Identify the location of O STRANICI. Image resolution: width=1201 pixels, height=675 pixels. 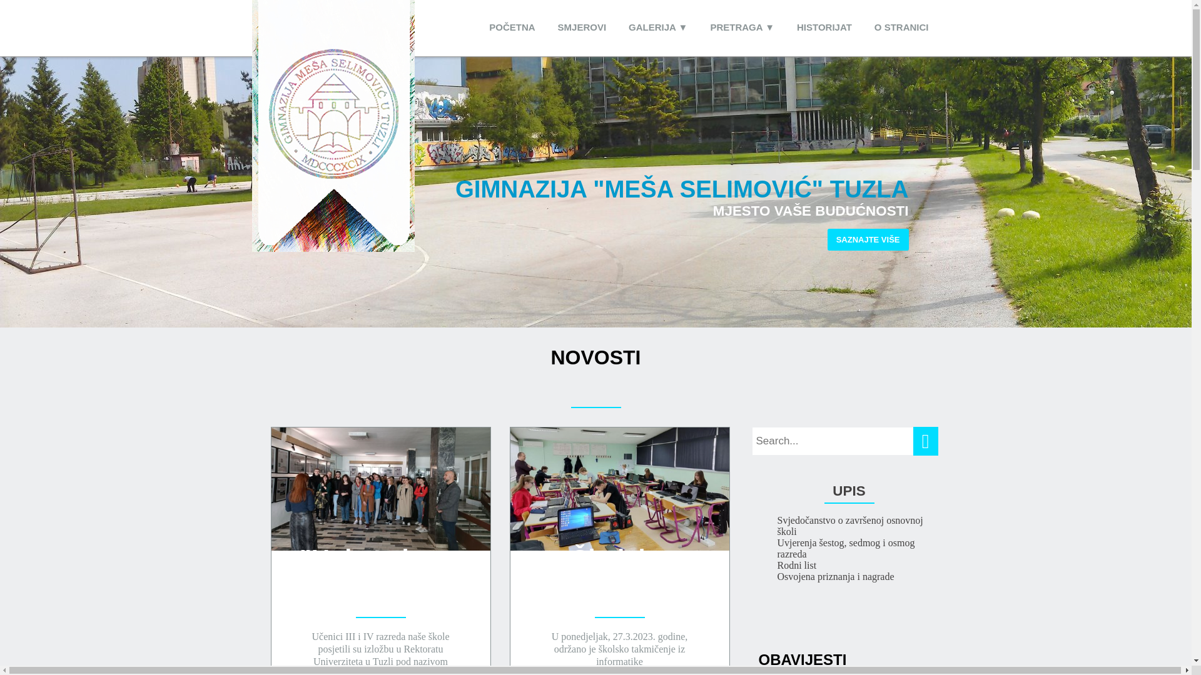
(902, 27).